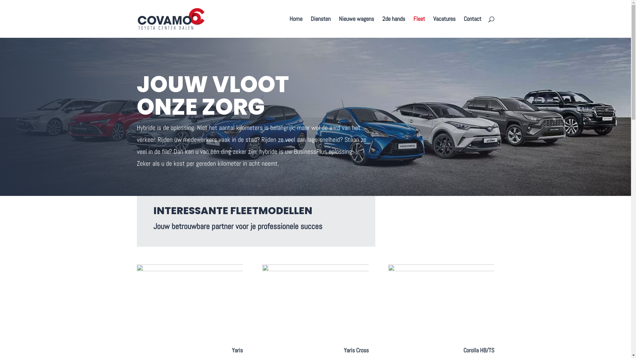 The image size is (636, 358). What do you see at coordinates (445, 27) in the screenshot?
I see `Vacatures` at bounding box center [445, 27].